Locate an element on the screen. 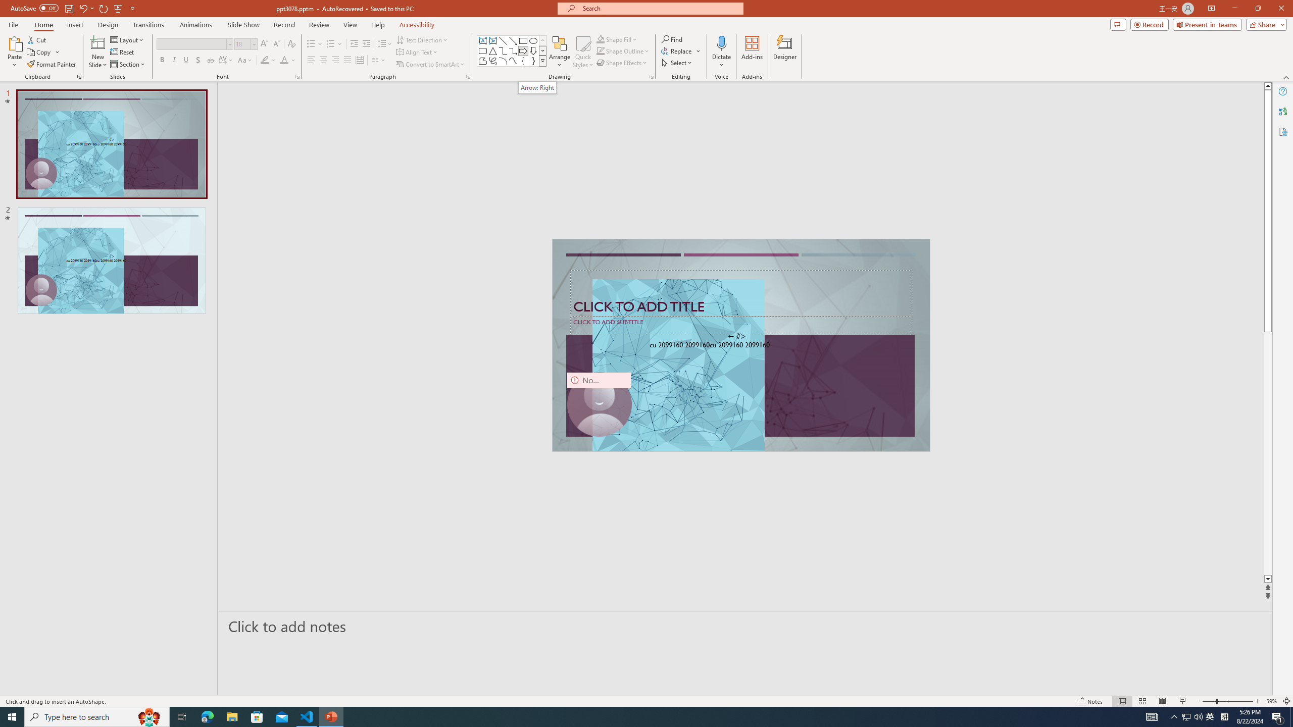 The width and height of the screenshot is (1293, 727). Slide Notes is located at coordinates (746, 626).